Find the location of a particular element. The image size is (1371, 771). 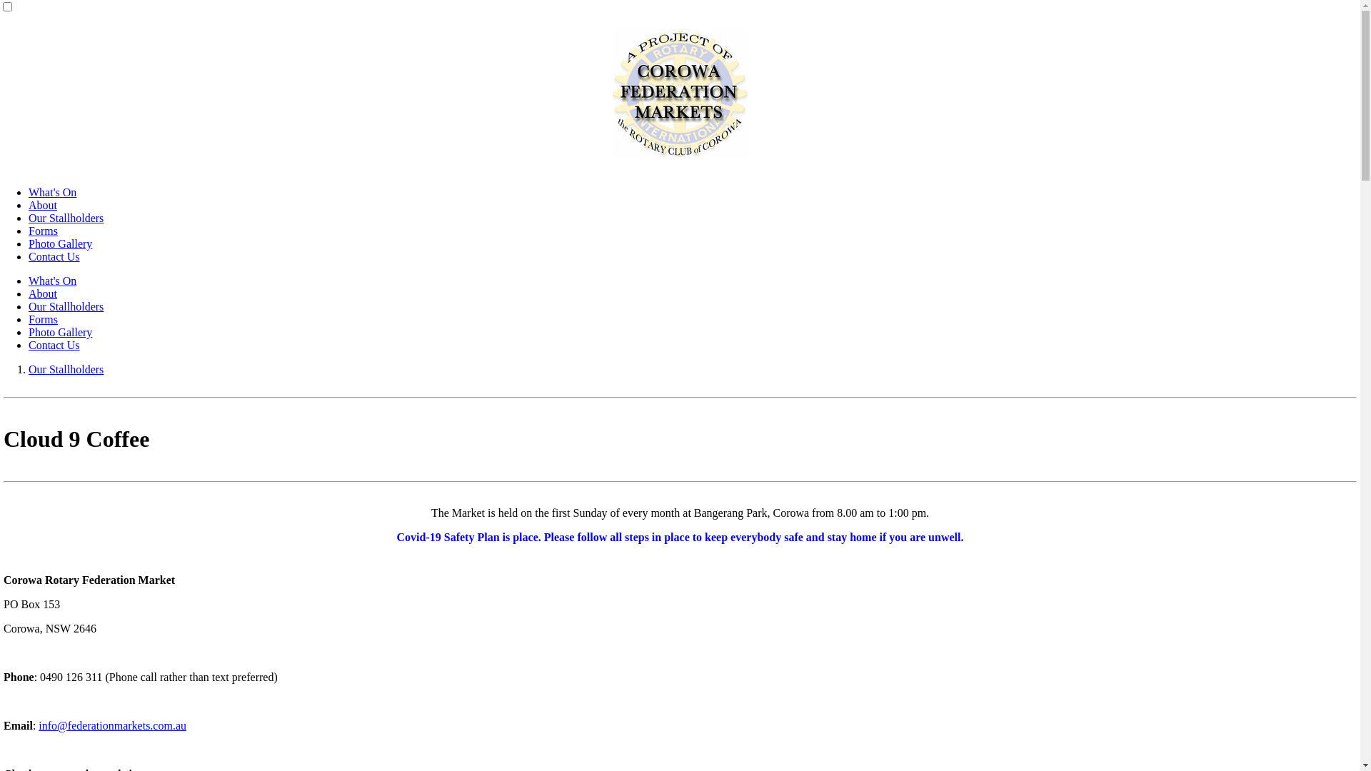

Photo Gallery is located at coordinates (60, 333).